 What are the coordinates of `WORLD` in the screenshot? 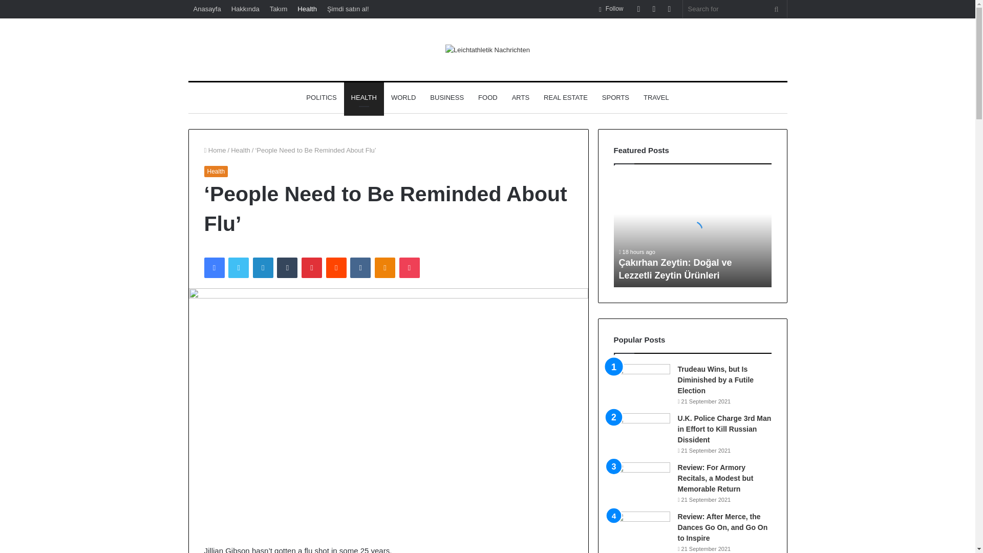 It's located at (403, 97).